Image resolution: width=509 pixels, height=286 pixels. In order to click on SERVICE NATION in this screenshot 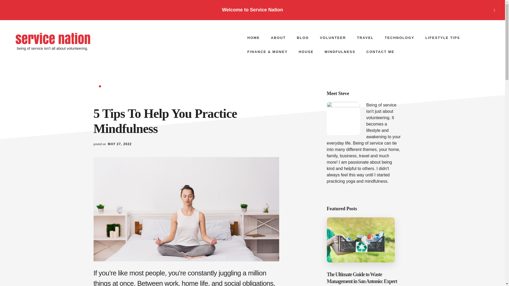, I will do `click(53, 41)`.